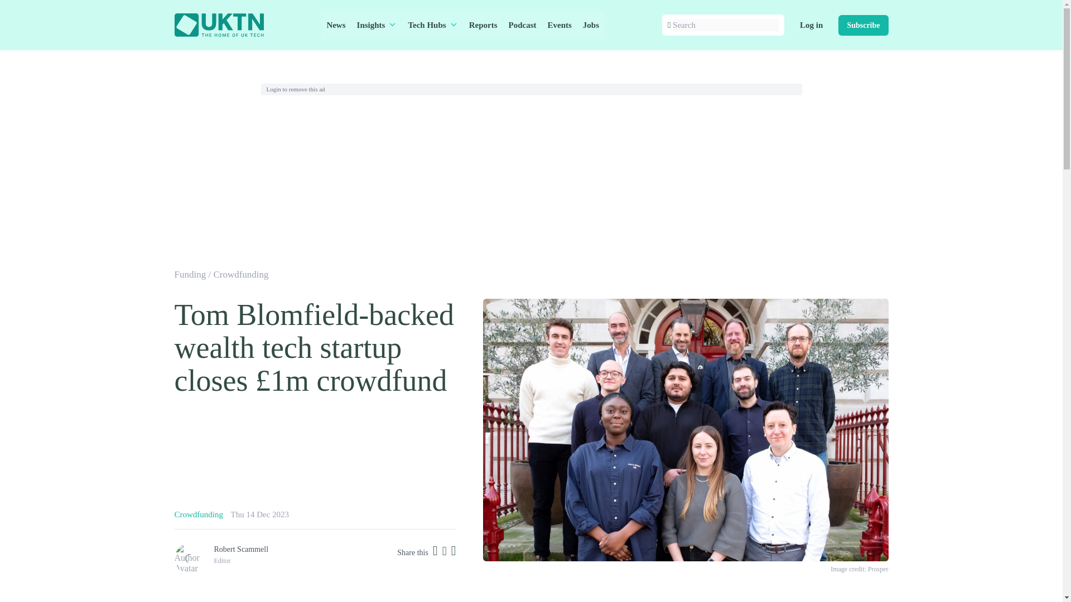  Describe the element at coordinates (725, 25) in the screenshot. I see `Search for:` at that location.